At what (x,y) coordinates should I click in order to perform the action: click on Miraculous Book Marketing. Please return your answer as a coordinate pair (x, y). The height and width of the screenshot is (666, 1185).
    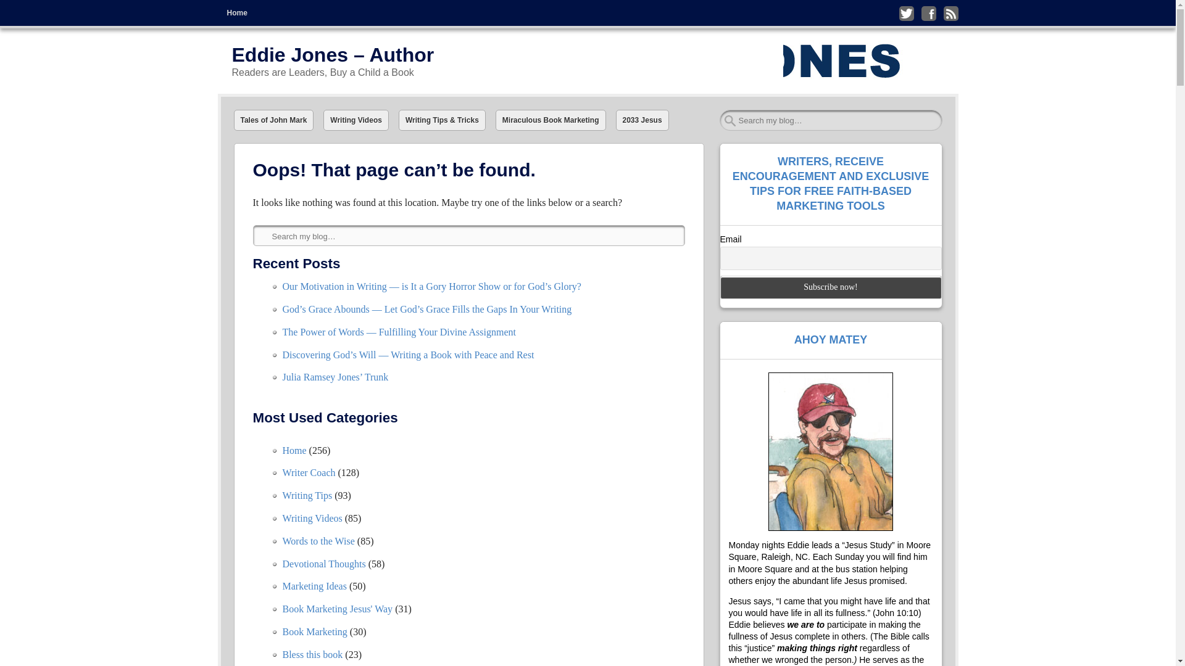
    Looking at the image, I should click on (551, 120).